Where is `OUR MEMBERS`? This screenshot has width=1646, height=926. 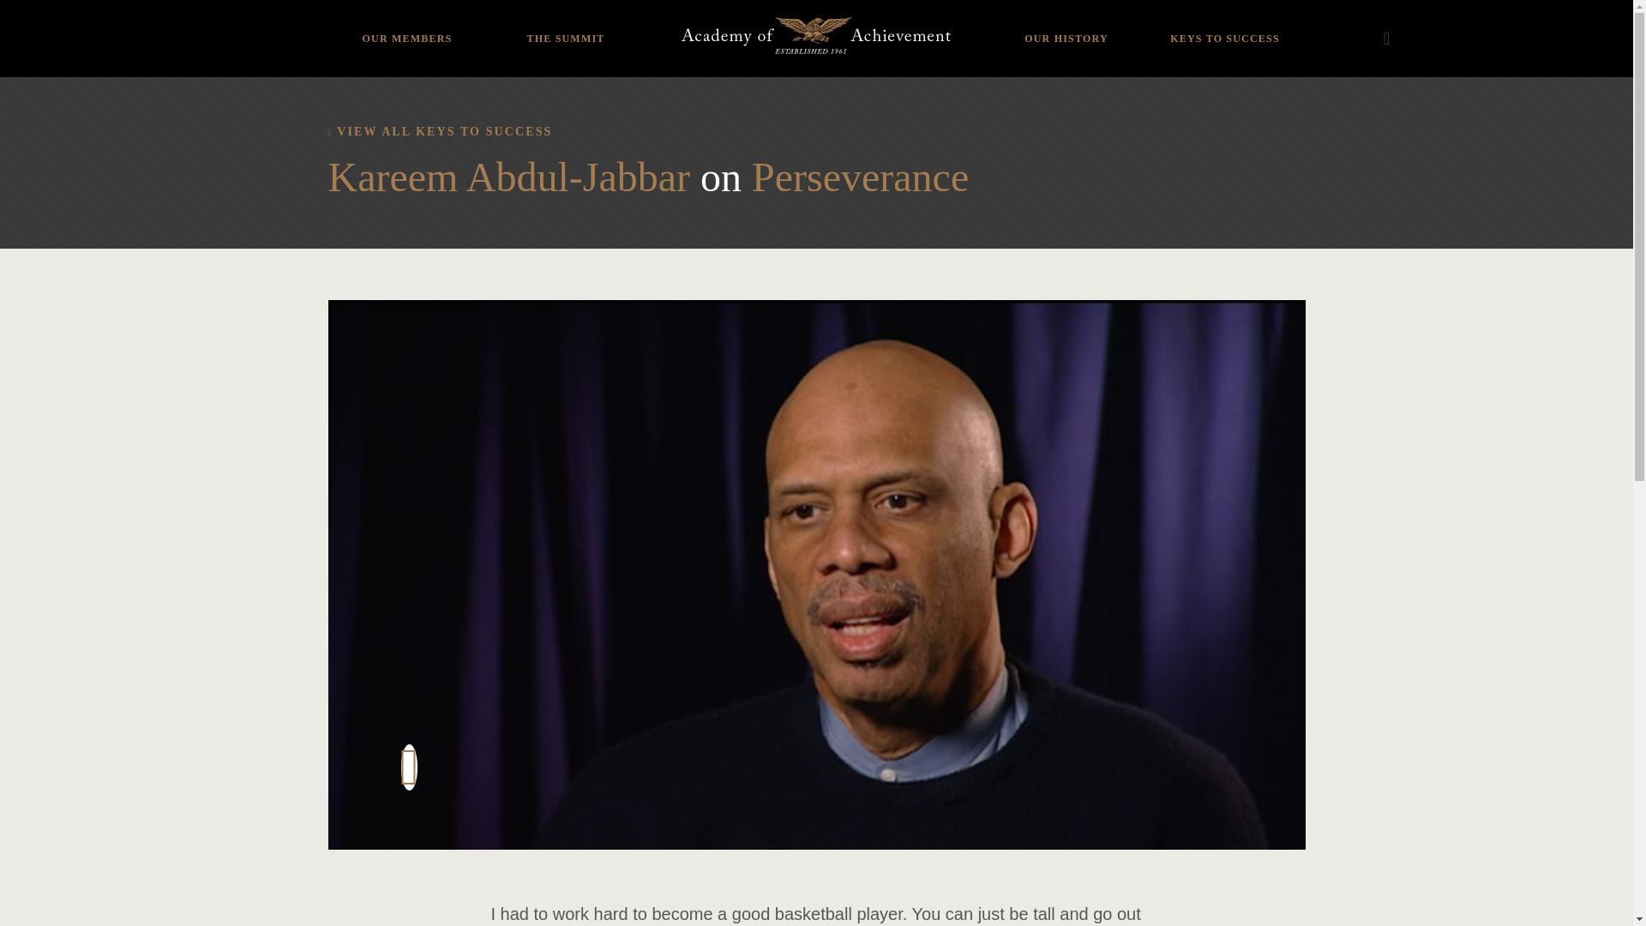 OUR MEMBERS is located at coordinates (406, 26).